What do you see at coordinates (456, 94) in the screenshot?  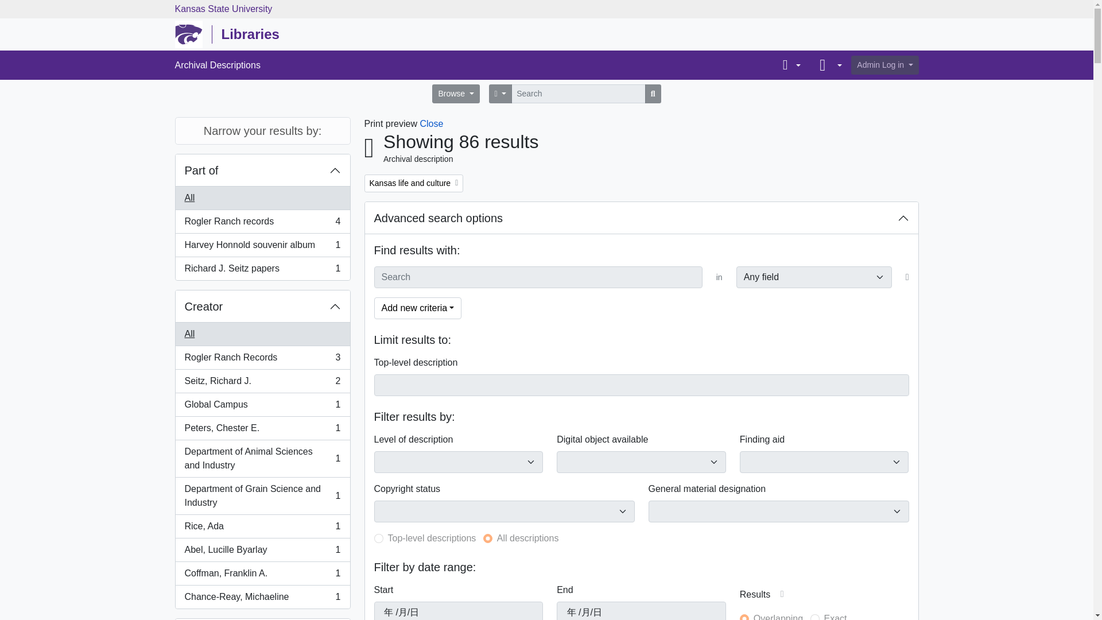 I see `Narrow your results by:` at bounding box center [456, 94].